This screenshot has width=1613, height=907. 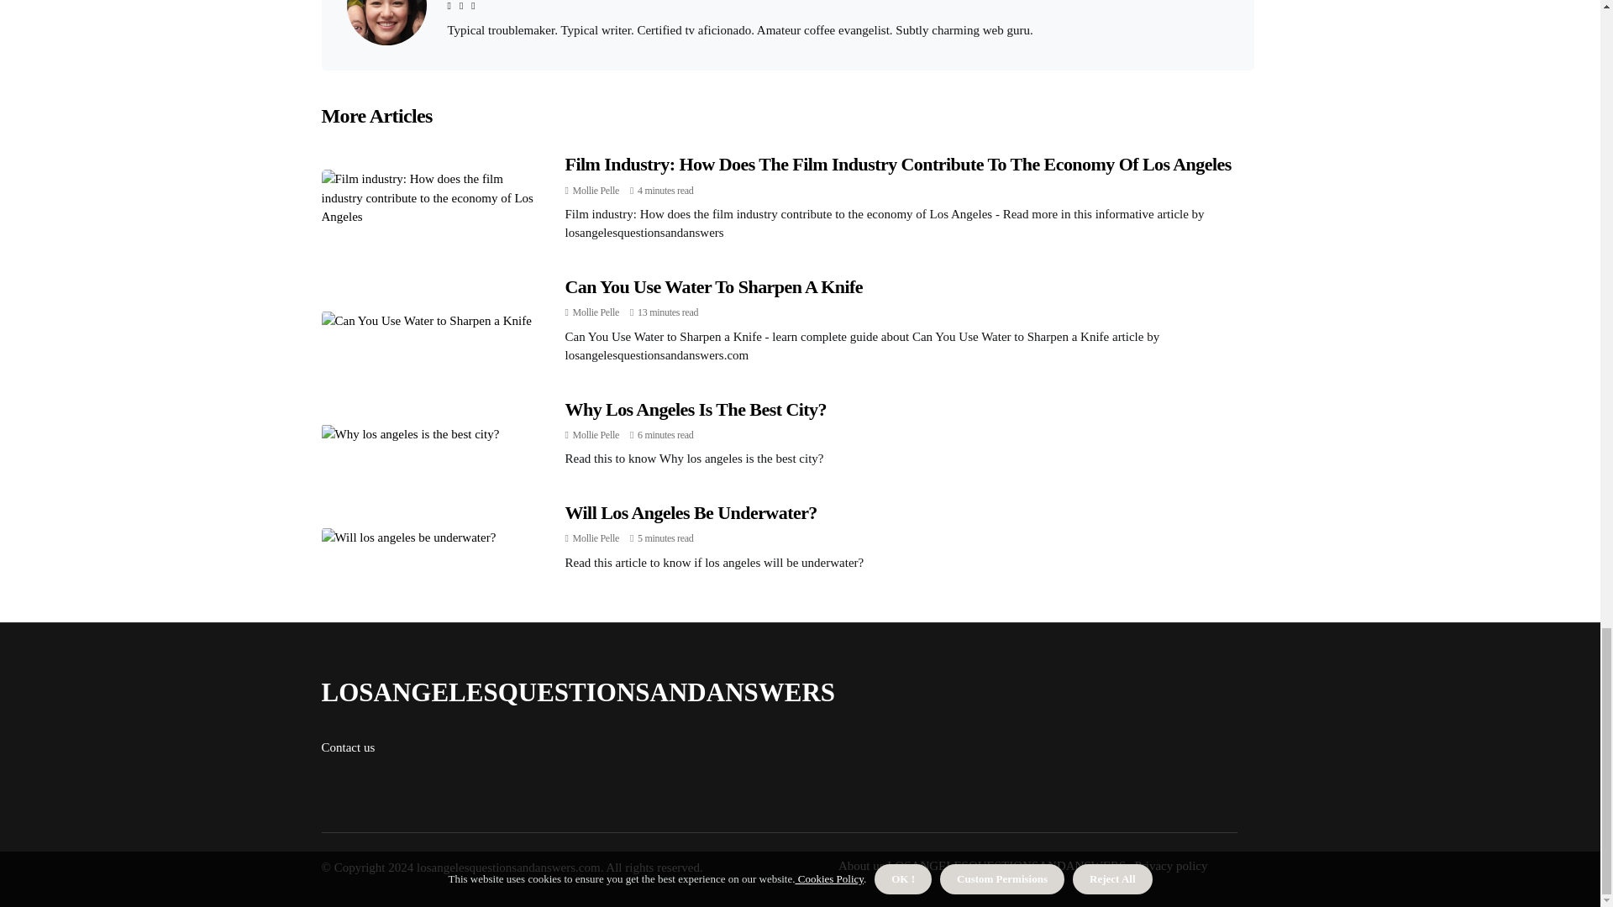 What do you see at coordinates (691, 512) in the screenshot?
I see `Will Los Angeles Be Underwater?` at bounding box center [691, 512].